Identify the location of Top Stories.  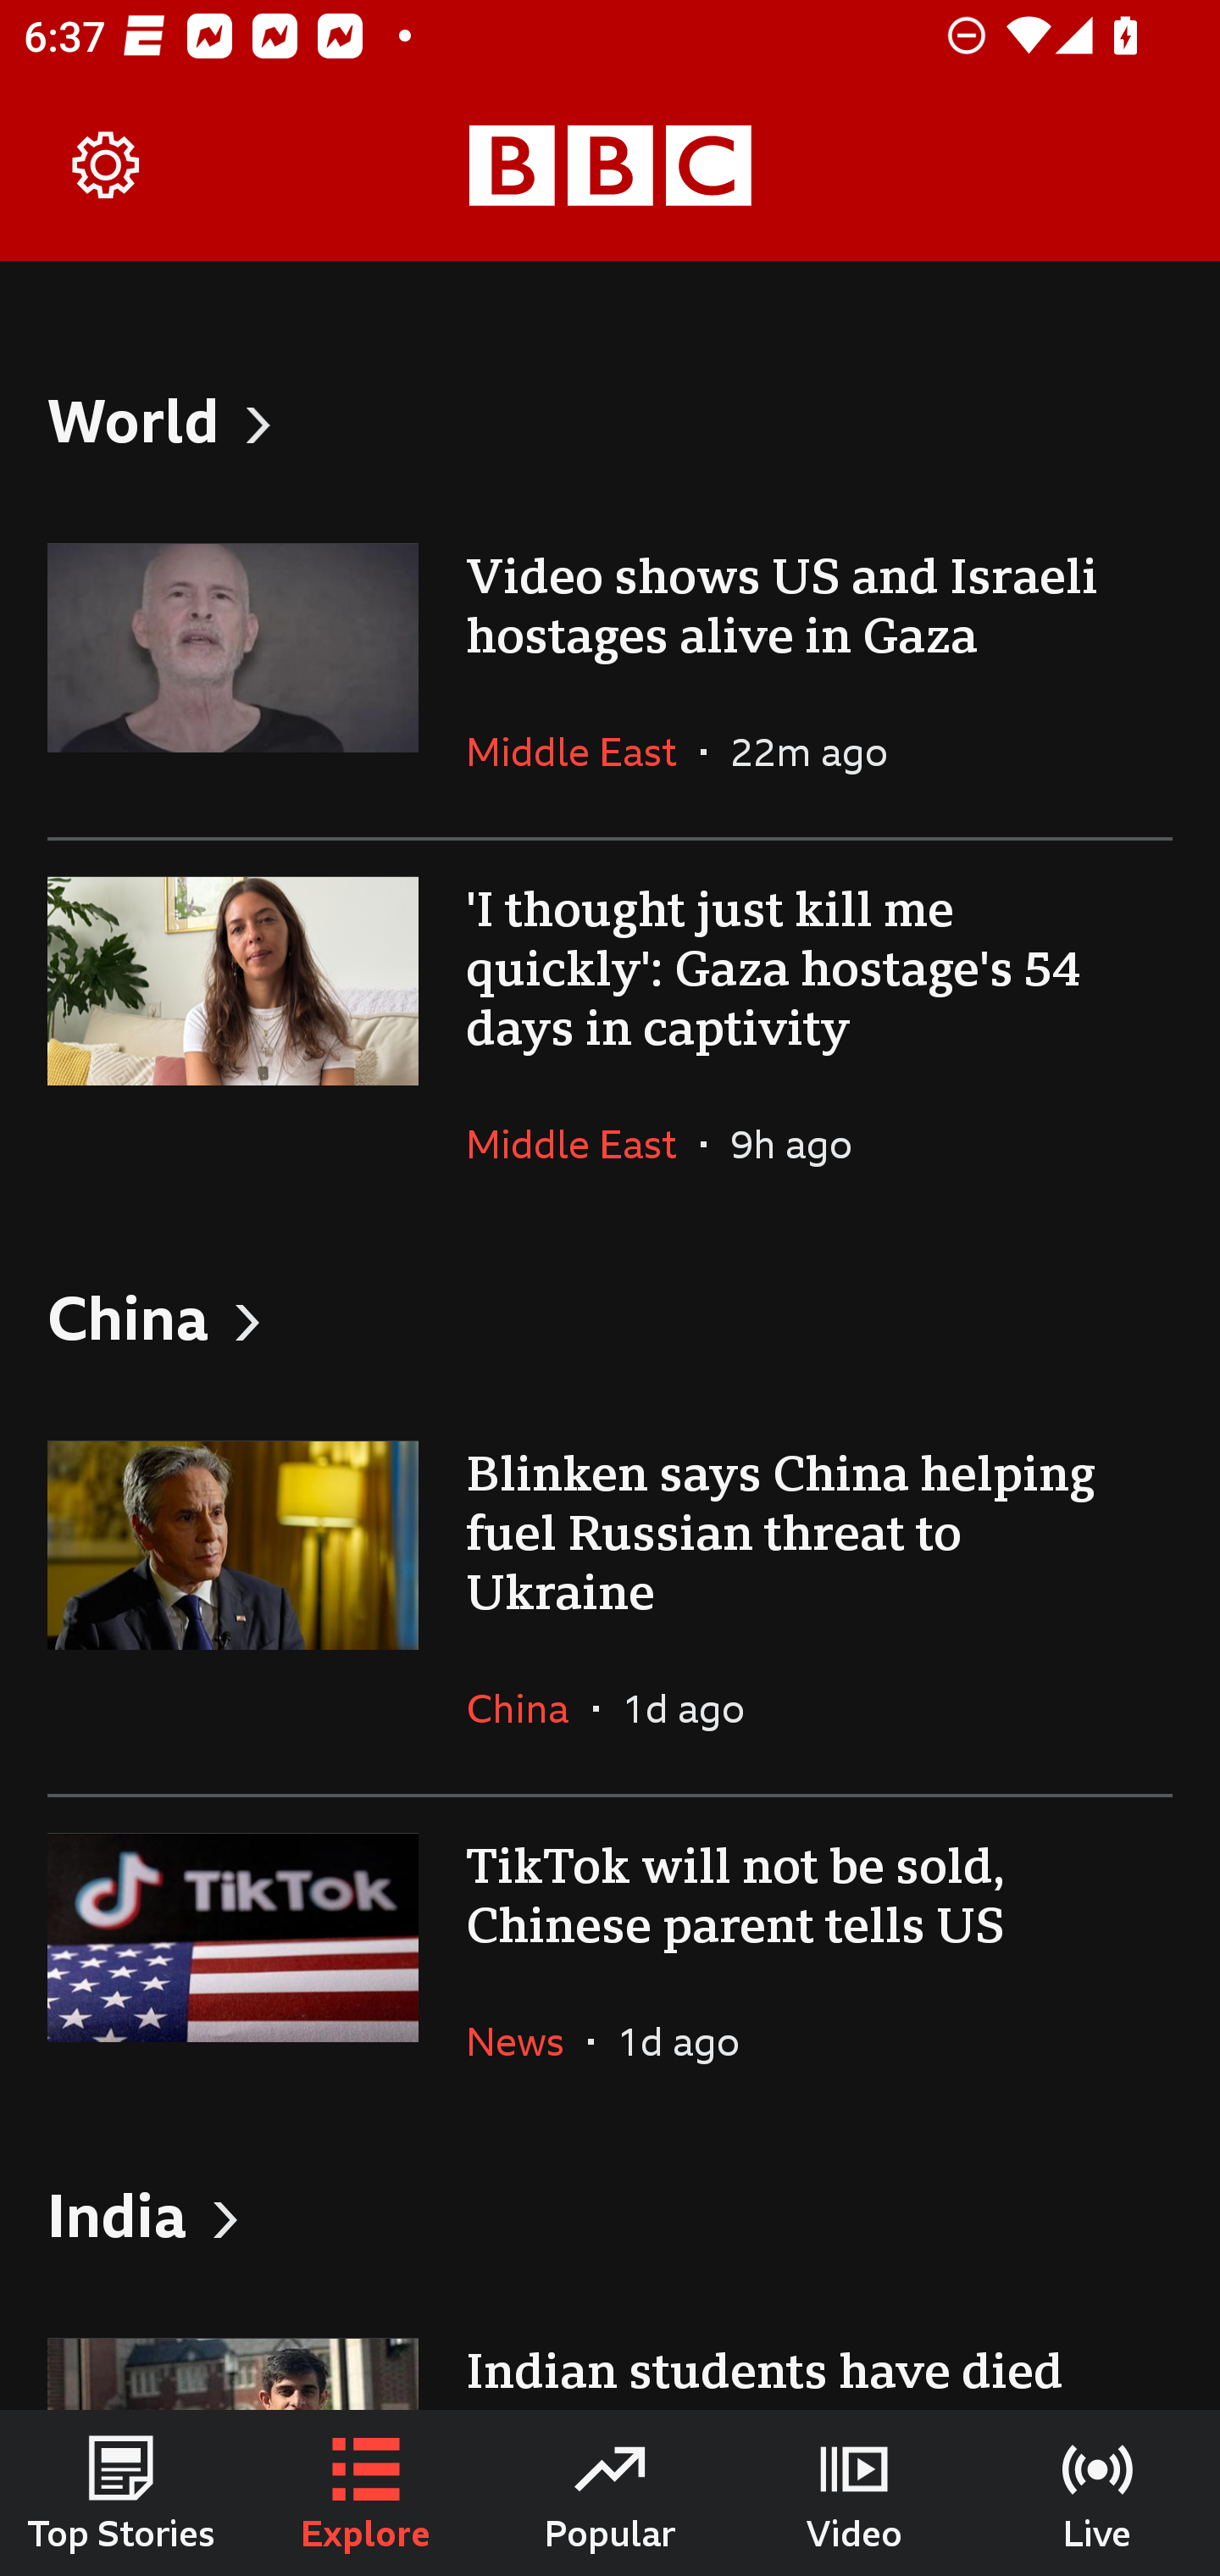
(122, 2493).